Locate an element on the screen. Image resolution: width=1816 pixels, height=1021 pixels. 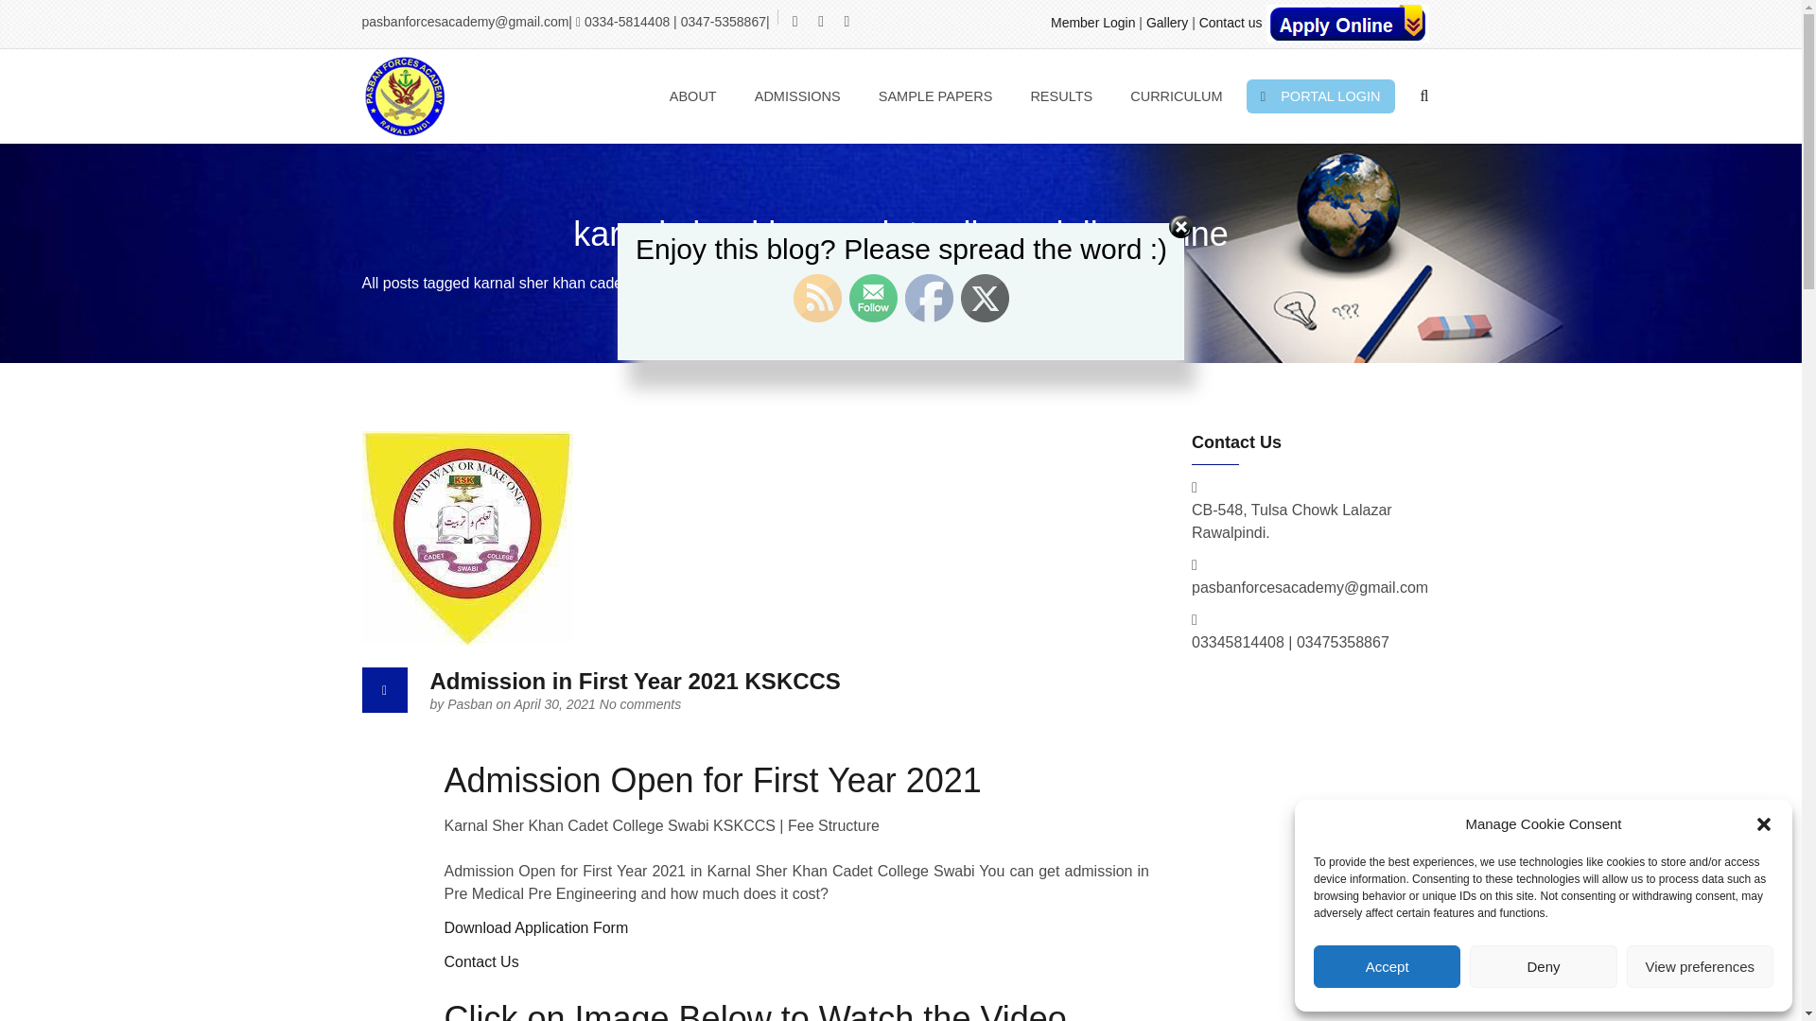
Accept is located at coordinates (1387, 966).